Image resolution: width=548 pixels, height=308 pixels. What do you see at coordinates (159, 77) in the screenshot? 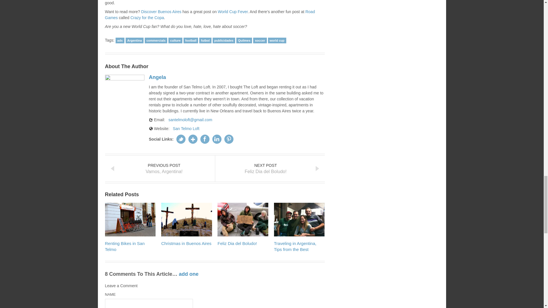
I see `Posts by Angela` at bounding box center [159, 77].